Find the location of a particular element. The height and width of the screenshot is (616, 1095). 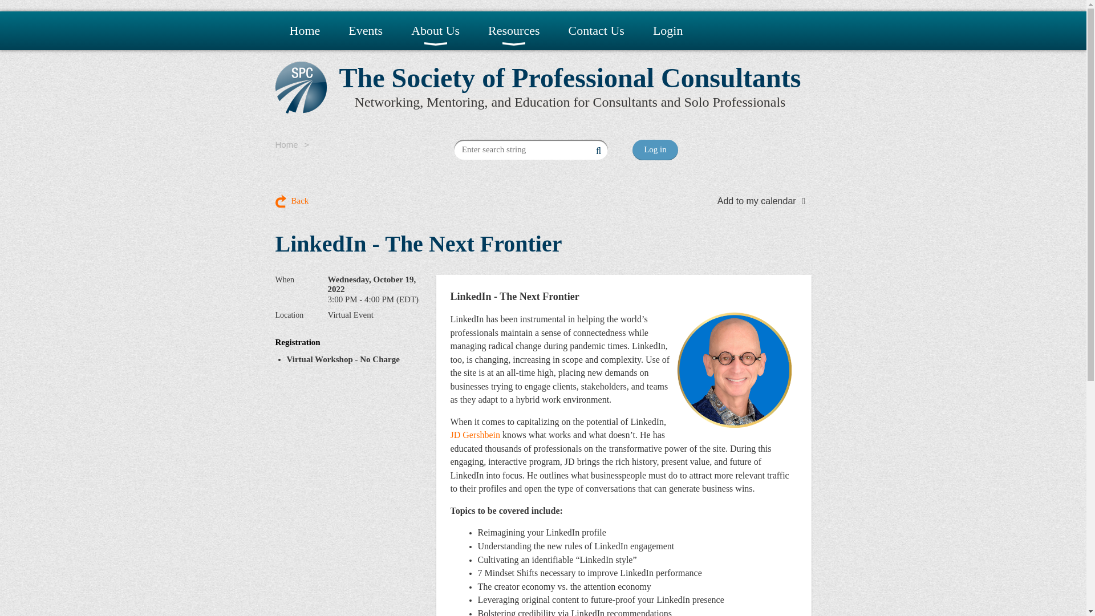

Contact Us is located at coordinates (596, 31).